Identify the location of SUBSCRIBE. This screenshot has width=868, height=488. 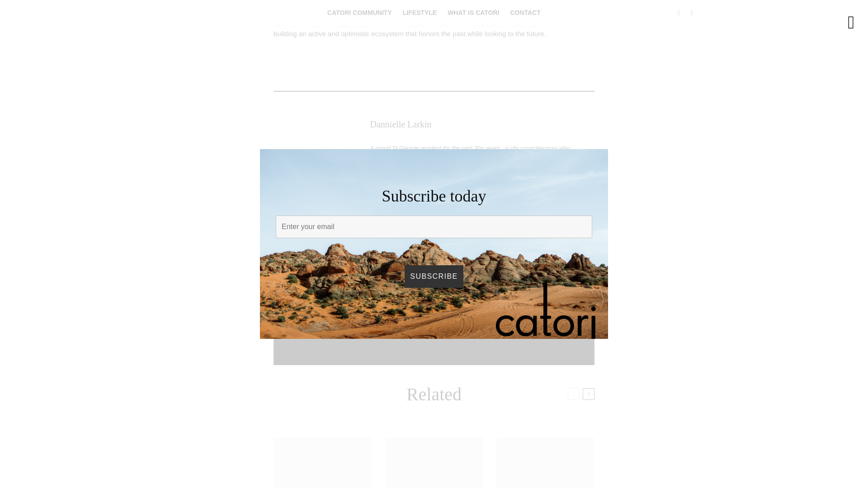
(433, 320).